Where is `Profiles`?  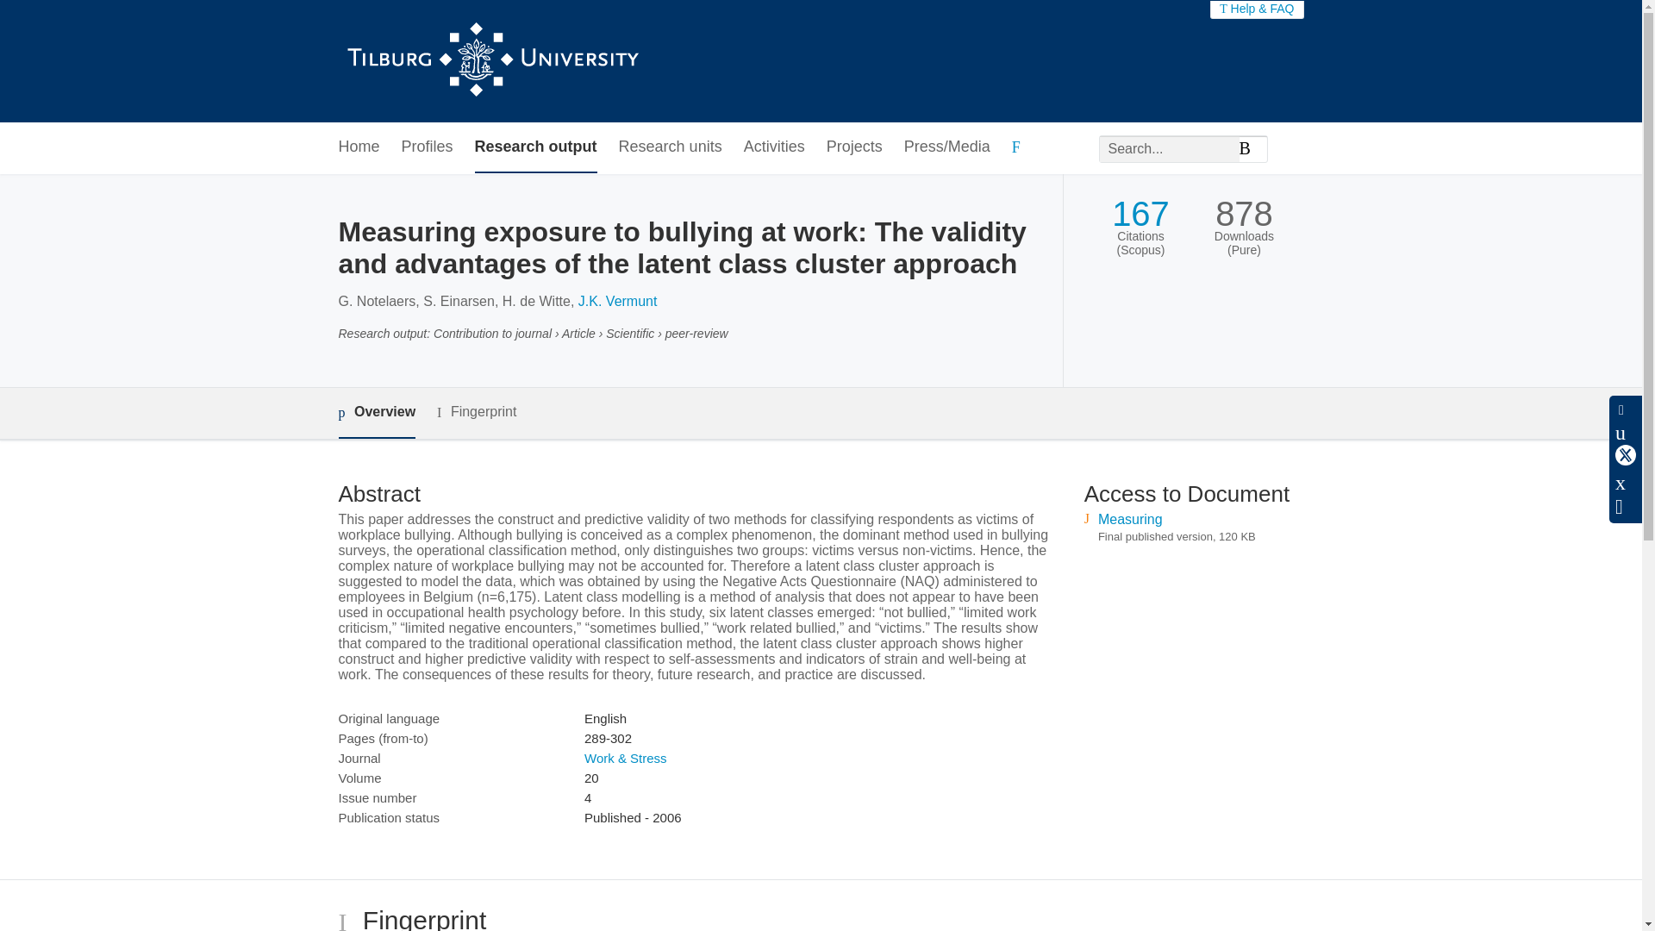 Profiles is located at coordinates (428, 147).